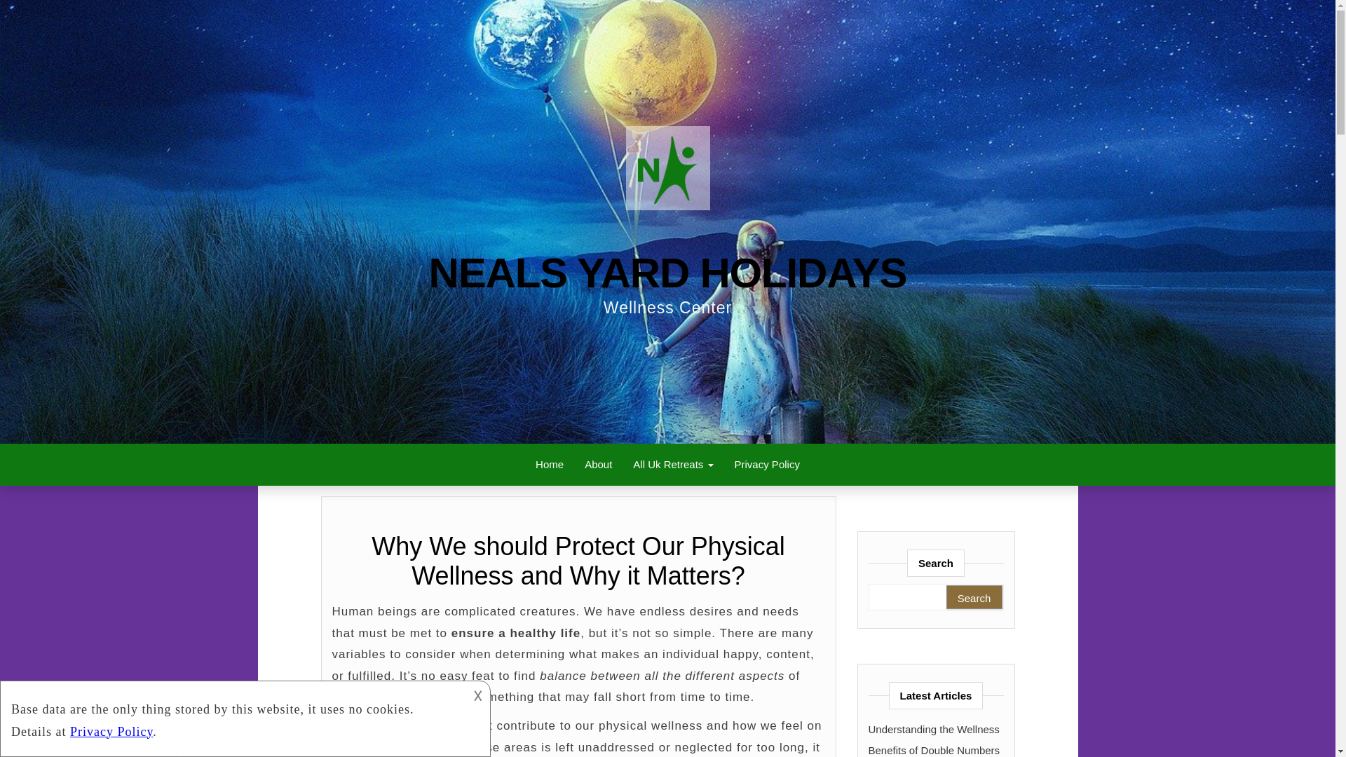  Describe the element at coordinates (673, 464) in the screenshot. I see `All Uk Retreats` at that location.